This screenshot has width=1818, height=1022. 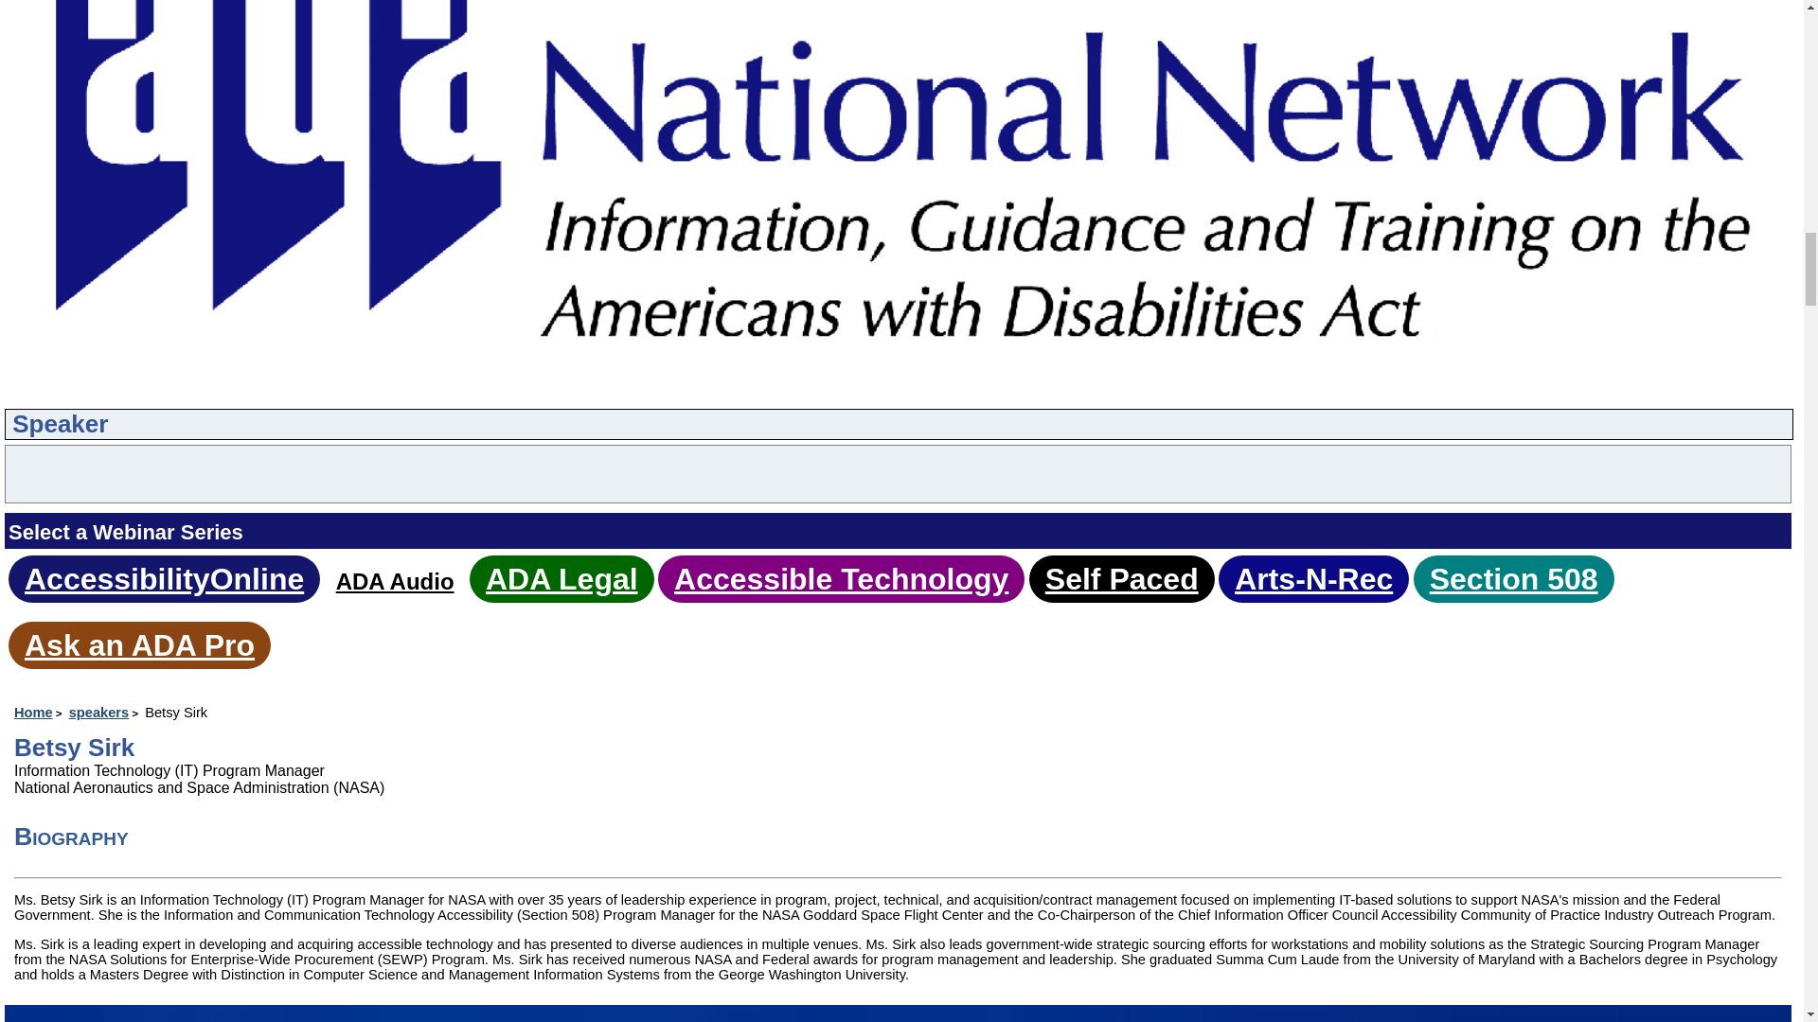 What do you see at coordinates (40, 713) in the screenshot?
I see `Home` at bounding box center [40, 713].